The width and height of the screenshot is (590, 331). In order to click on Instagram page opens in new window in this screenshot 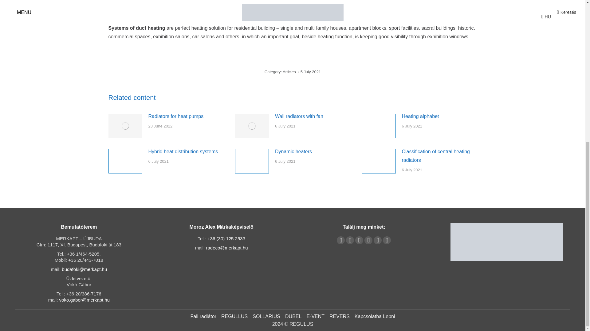, I will do `click(368, 240)`.